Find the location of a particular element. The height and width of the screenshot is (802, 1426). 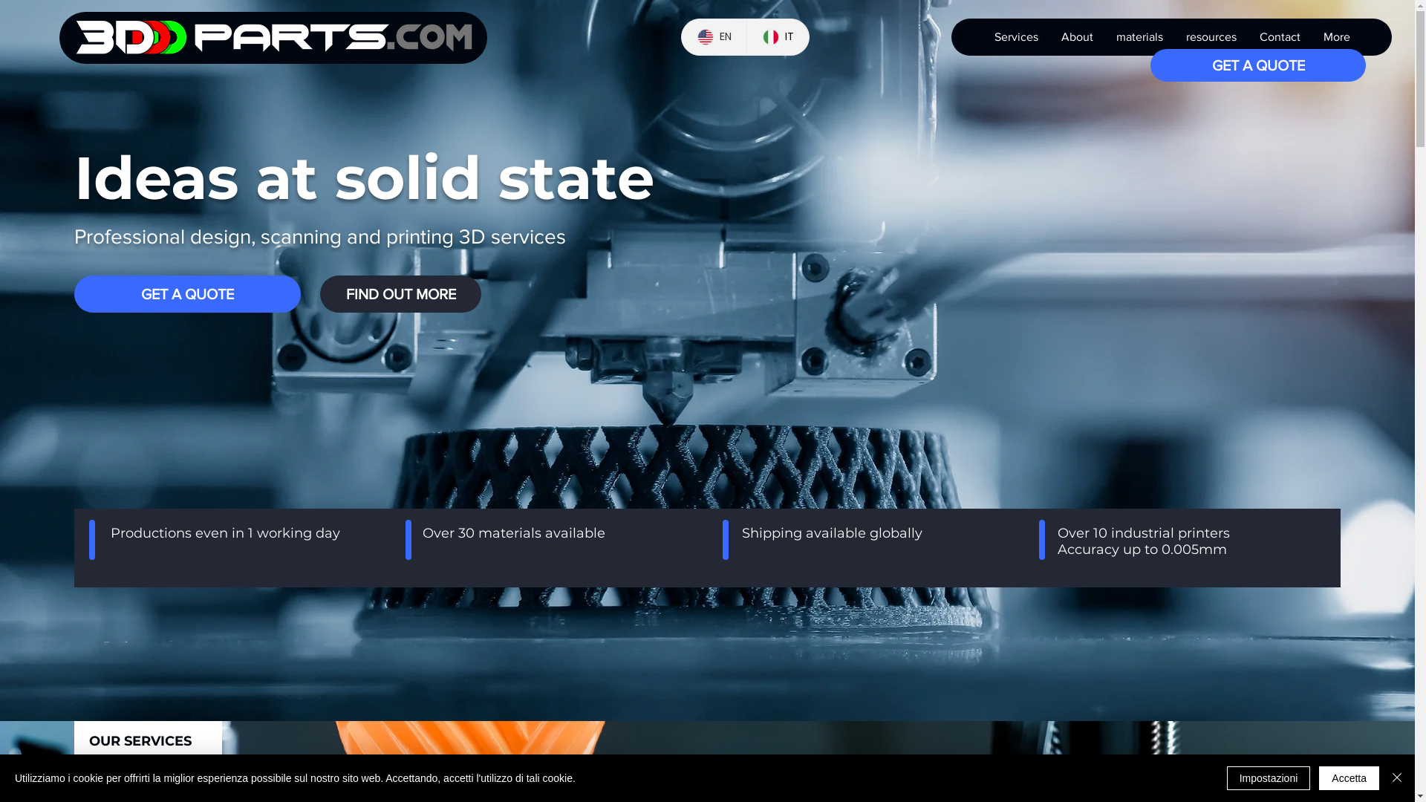

FIND OUT MORE is located at coordinates (401, 294).